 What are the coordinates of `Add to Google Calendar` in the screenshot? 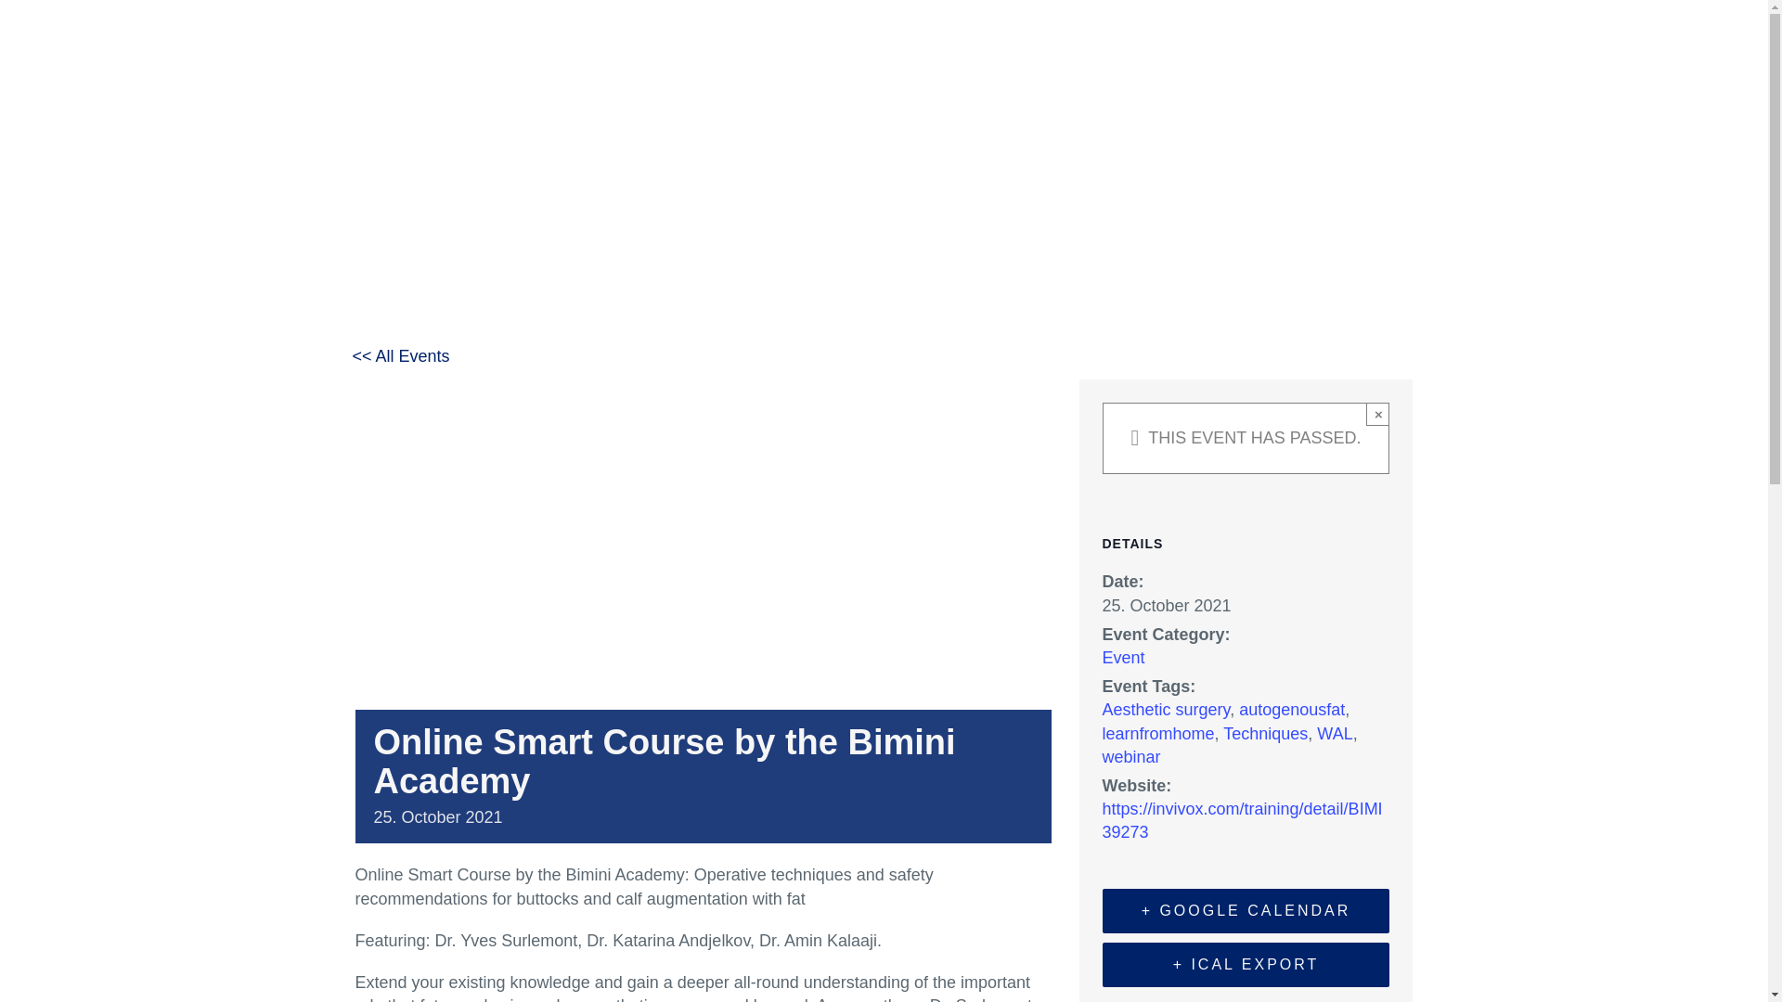 It's located at (1246, 910).